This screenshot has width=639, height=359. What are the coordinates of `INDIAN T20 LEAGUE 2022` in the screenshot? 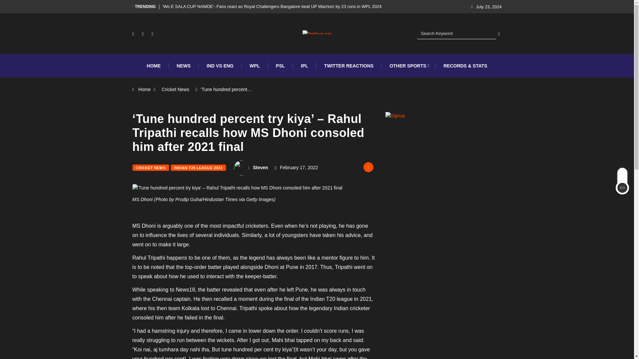 It's located at (198, 168).